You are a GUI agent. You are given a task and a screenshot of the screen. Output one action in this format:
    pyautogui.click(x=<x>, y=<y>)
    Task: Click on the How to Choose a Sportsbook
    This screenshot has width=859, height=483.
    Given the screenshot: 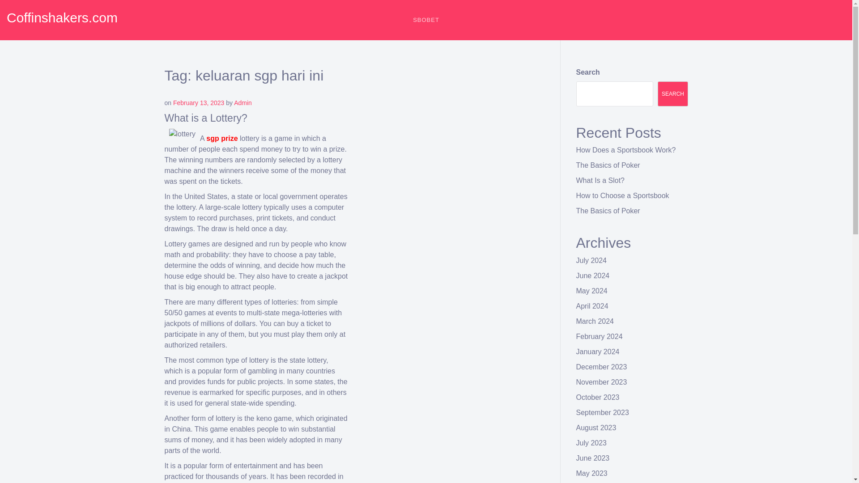 What is the action you would take?
    pyautogui.click(x=623, y=195)
    